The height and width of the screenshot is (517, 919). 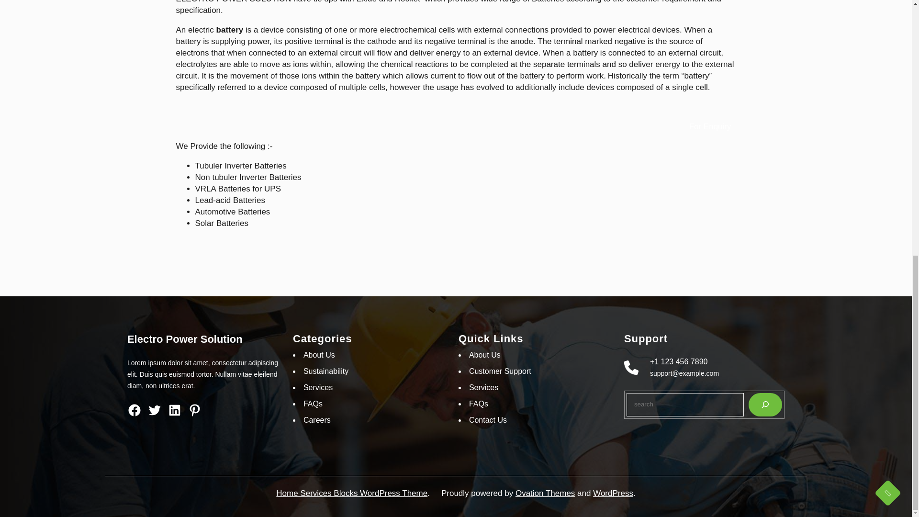 What do you see at coordinates (194, 410) in the screenshot?
I see `Pinterest` at bounding box center [194, 410].